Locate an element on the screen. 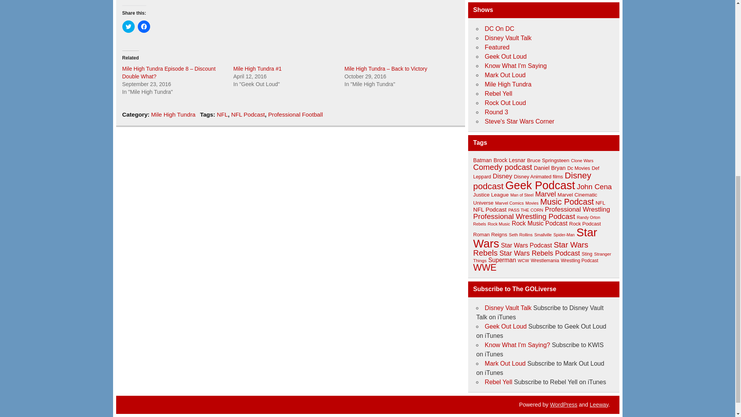  Disney Vault Talk is located at coordinates (508, 38).